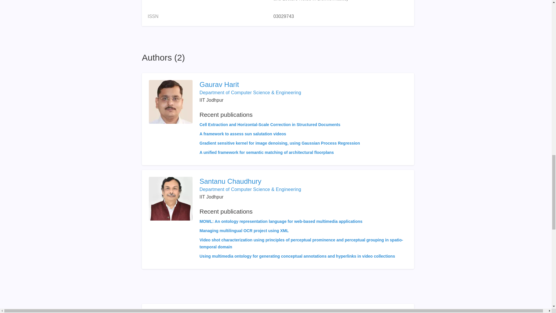 The width and height of the screenshot is (556, 313). Describe the element at coordinates (243, 134) in the screenshot. I see `A framework to assess sun salutation videos` at that location.